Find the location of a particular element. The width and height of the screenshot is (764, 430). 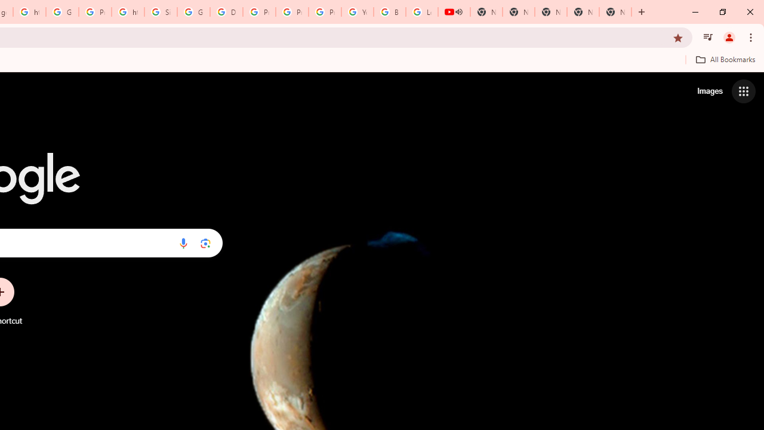

Browse Chrome as a guest - Computer - Google Chrome Help is located at coordinates (389, 12).